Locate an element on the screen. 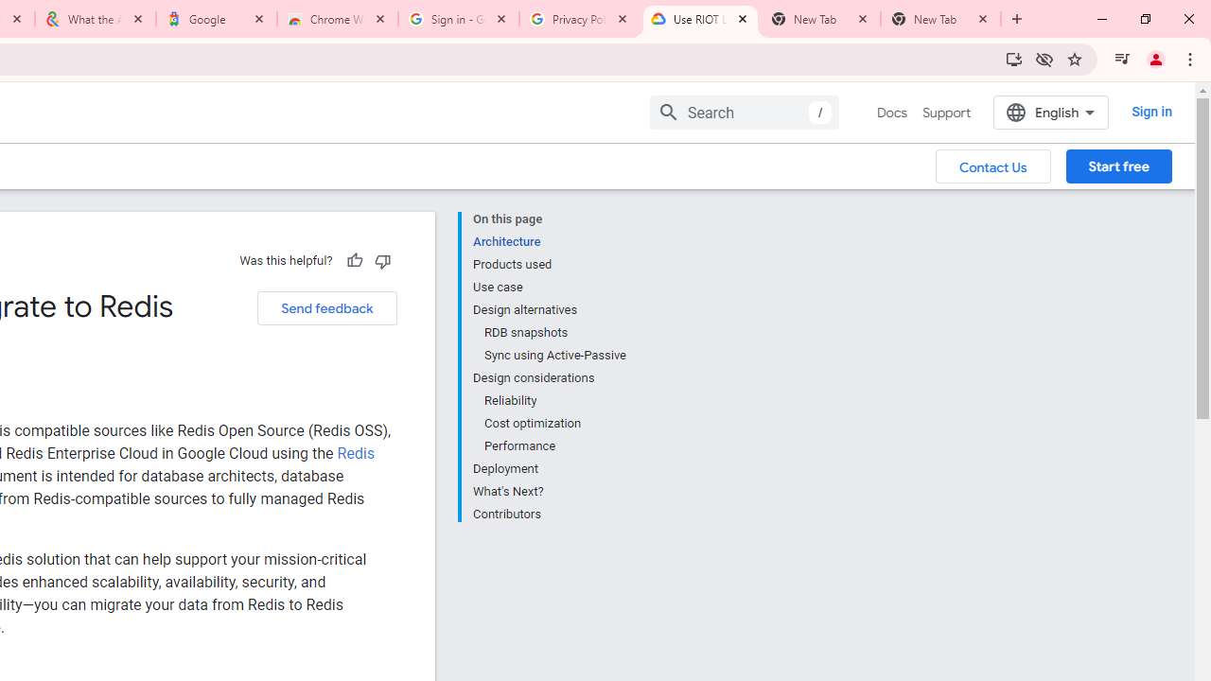 The width and height of the screenshot is (1211, 681). Design alternatives is located at coordinates (549, 310).